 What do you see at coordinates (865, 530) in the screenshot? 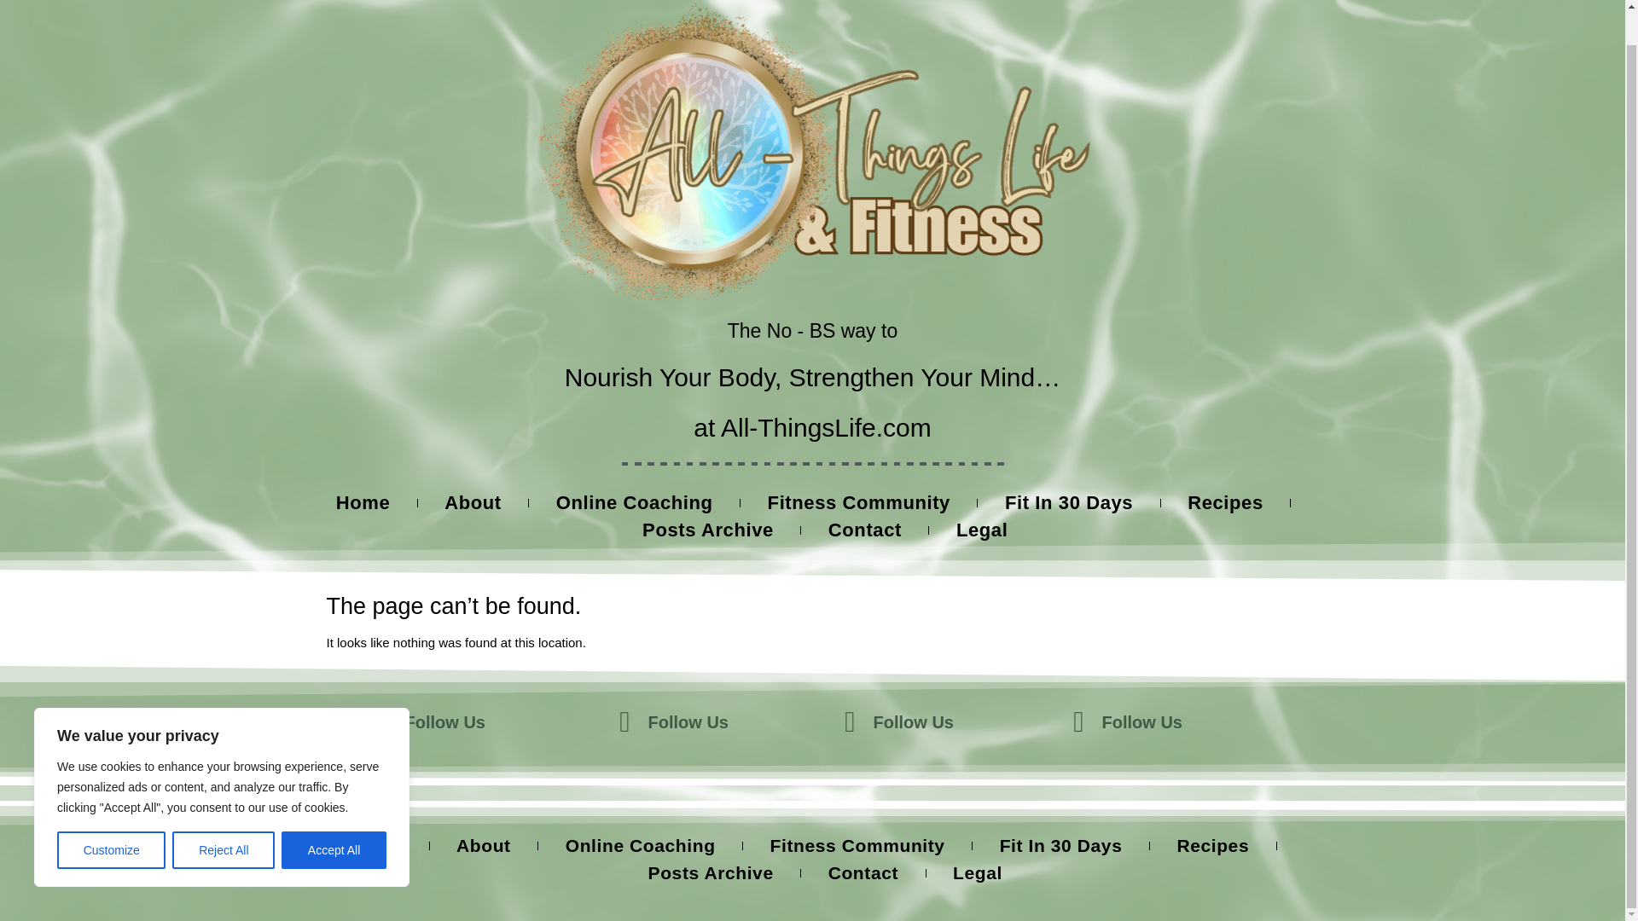
I see `Contact` at bounding box center [865, 530].